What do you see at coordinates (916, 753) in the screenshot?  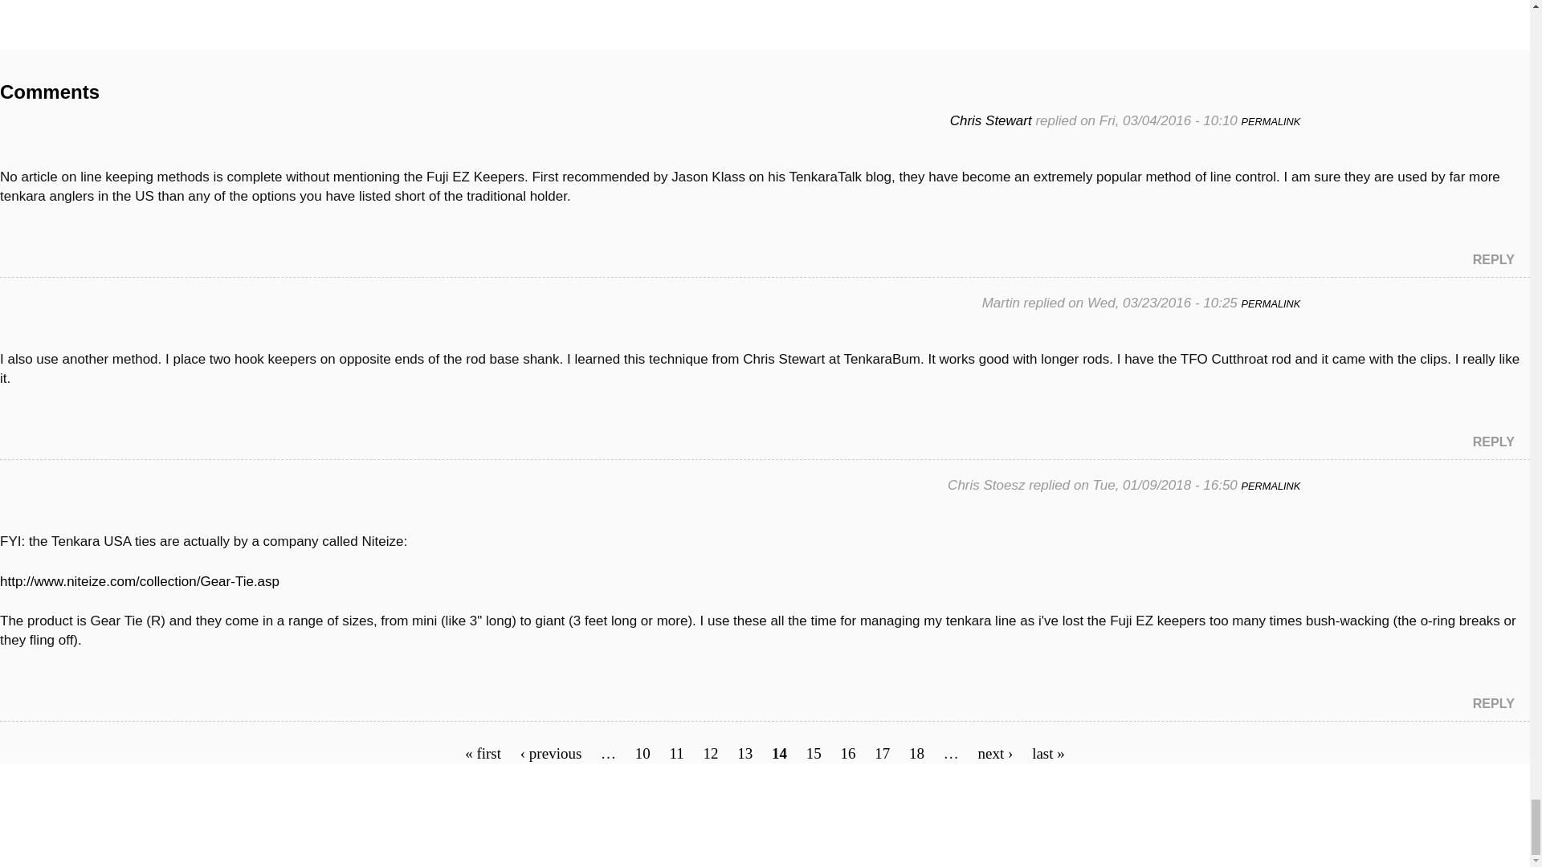 I see `18` at bounding box center [916, 753].